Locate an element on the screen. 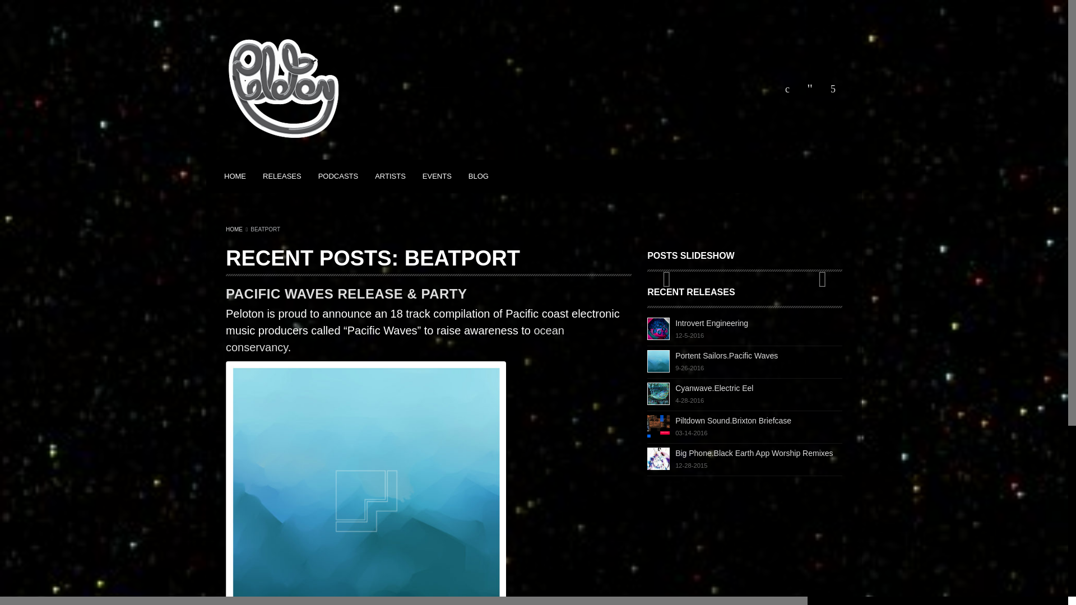 This screenshot has height=605, width=1076. BLOG is located at coordinates (479, 176).